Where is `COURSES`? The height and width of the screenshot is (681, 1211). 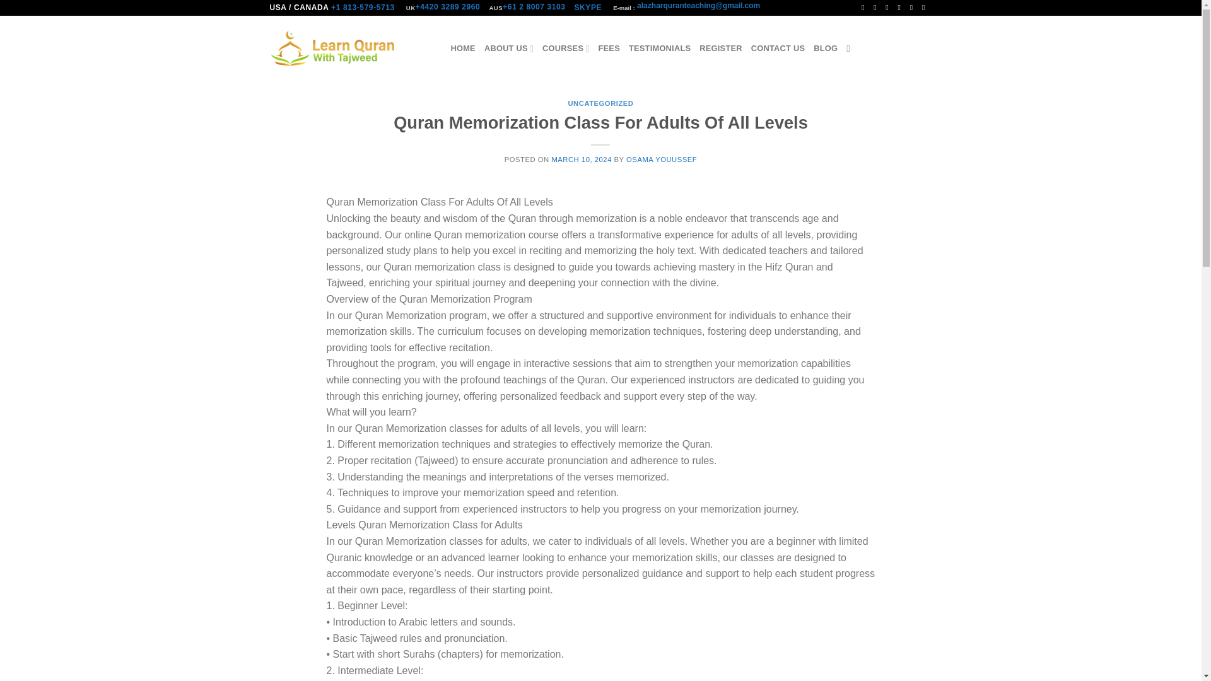
COURSES is located at coordinates (565, 49).